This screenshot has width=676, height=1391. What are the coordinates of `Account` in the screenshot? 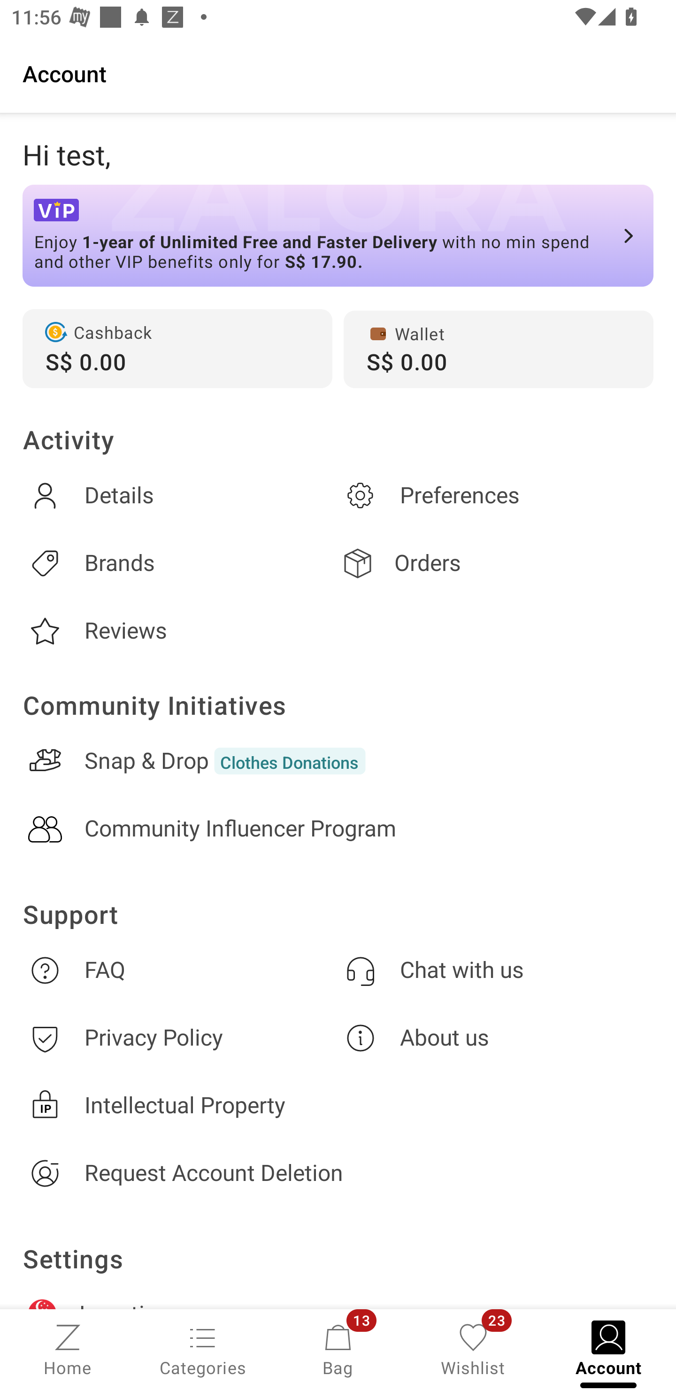 It's located at (338, 73).